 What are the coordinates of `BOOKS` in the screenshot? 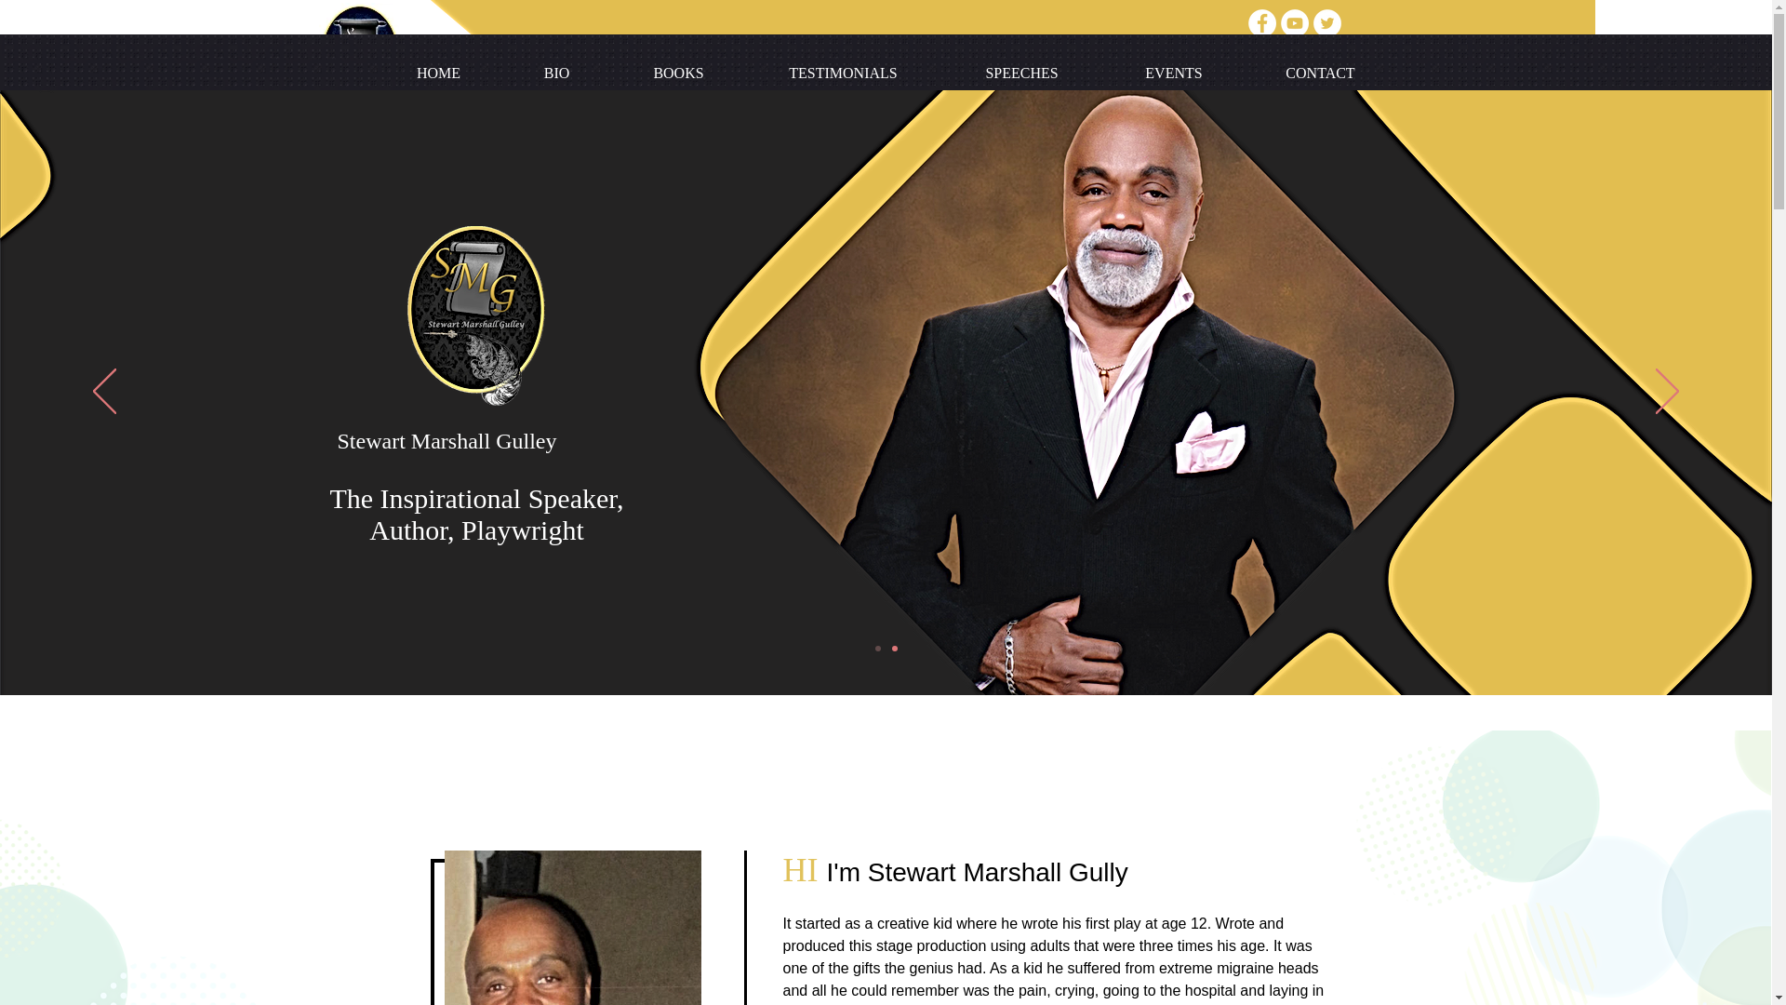 It's located at (809, 78).